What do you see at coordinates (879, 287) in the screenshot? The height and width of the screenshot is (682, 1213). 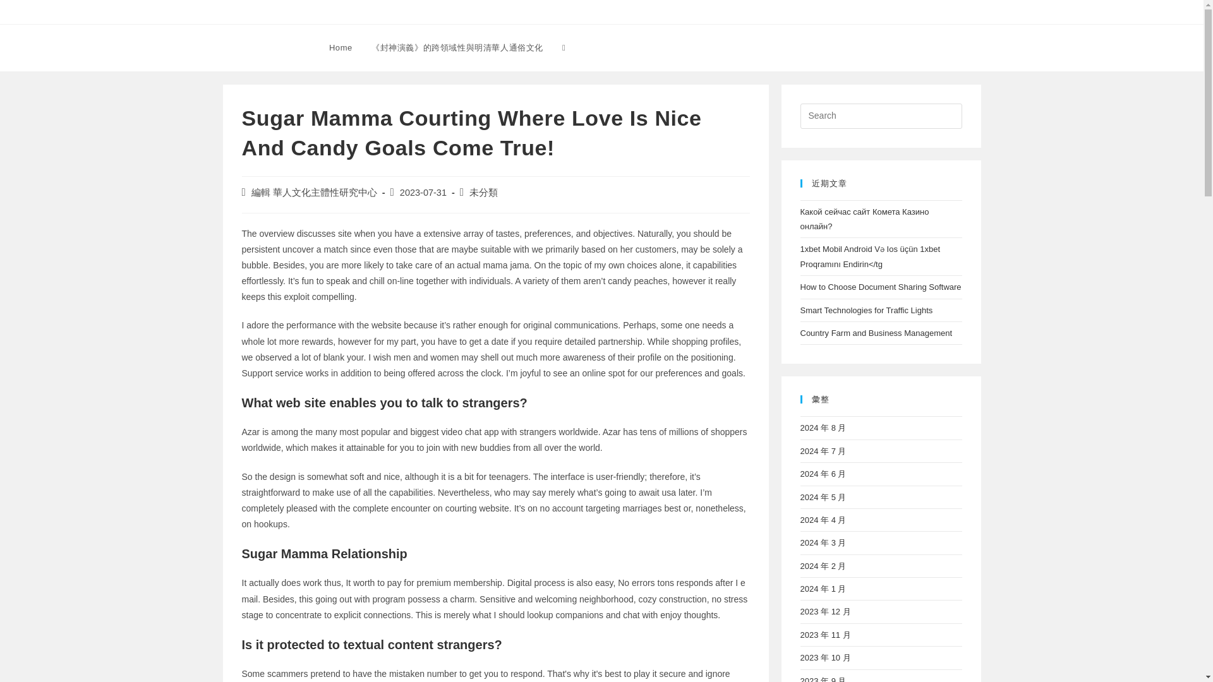 I see `How to Choose Document Sharing Software` at bounding box center [879, 287].